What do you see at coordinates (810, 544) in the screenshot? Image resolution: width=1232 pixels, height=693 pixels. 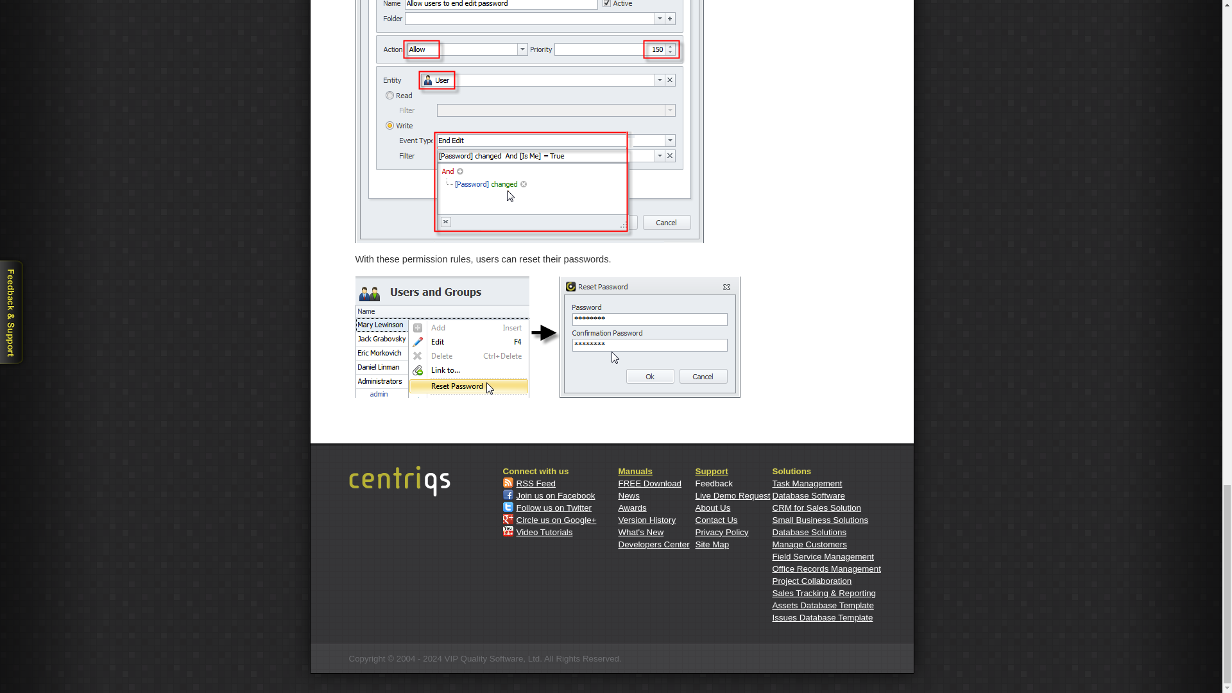 I see `Manage Customers` at bounding box center [810, 544].